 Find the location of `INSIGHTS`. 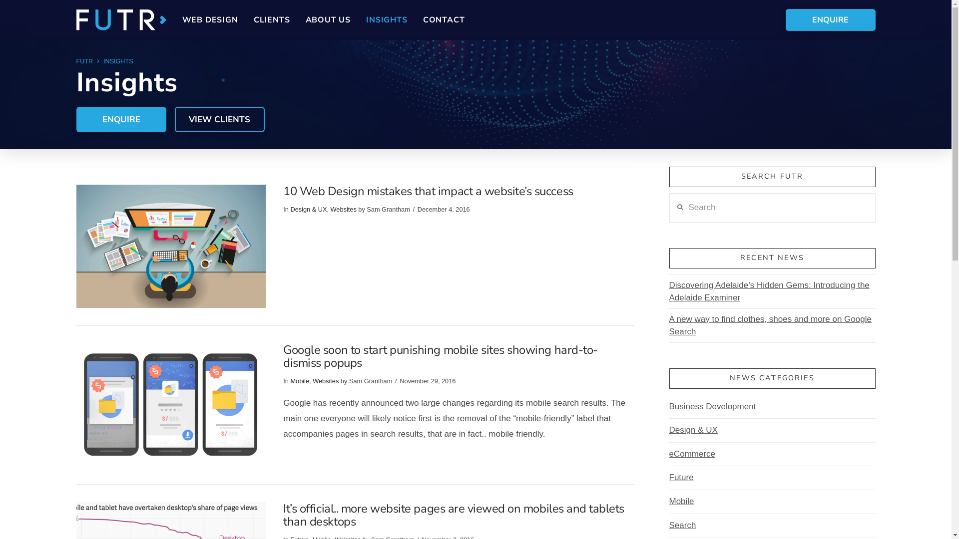

INSIGHTS is located at coordinates (118, 62).